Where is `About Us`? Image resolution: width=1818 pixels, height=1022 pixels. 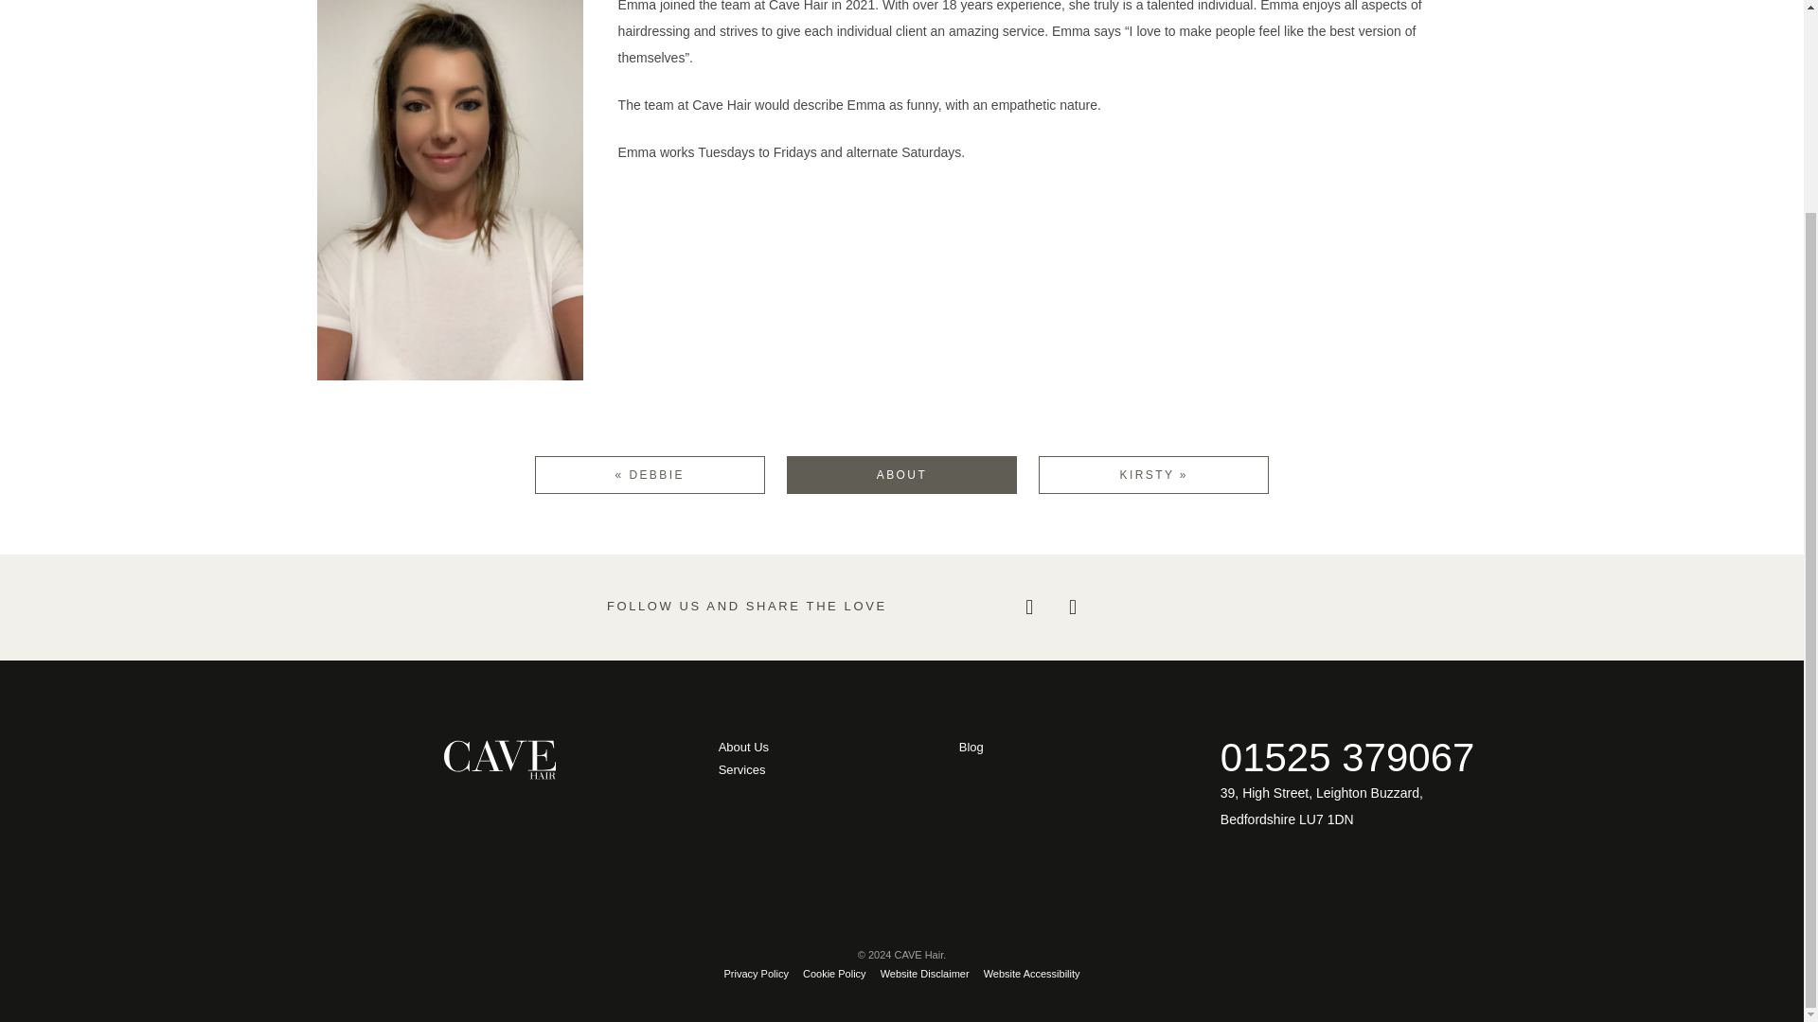
About Us is located at coordinates (831, 748).